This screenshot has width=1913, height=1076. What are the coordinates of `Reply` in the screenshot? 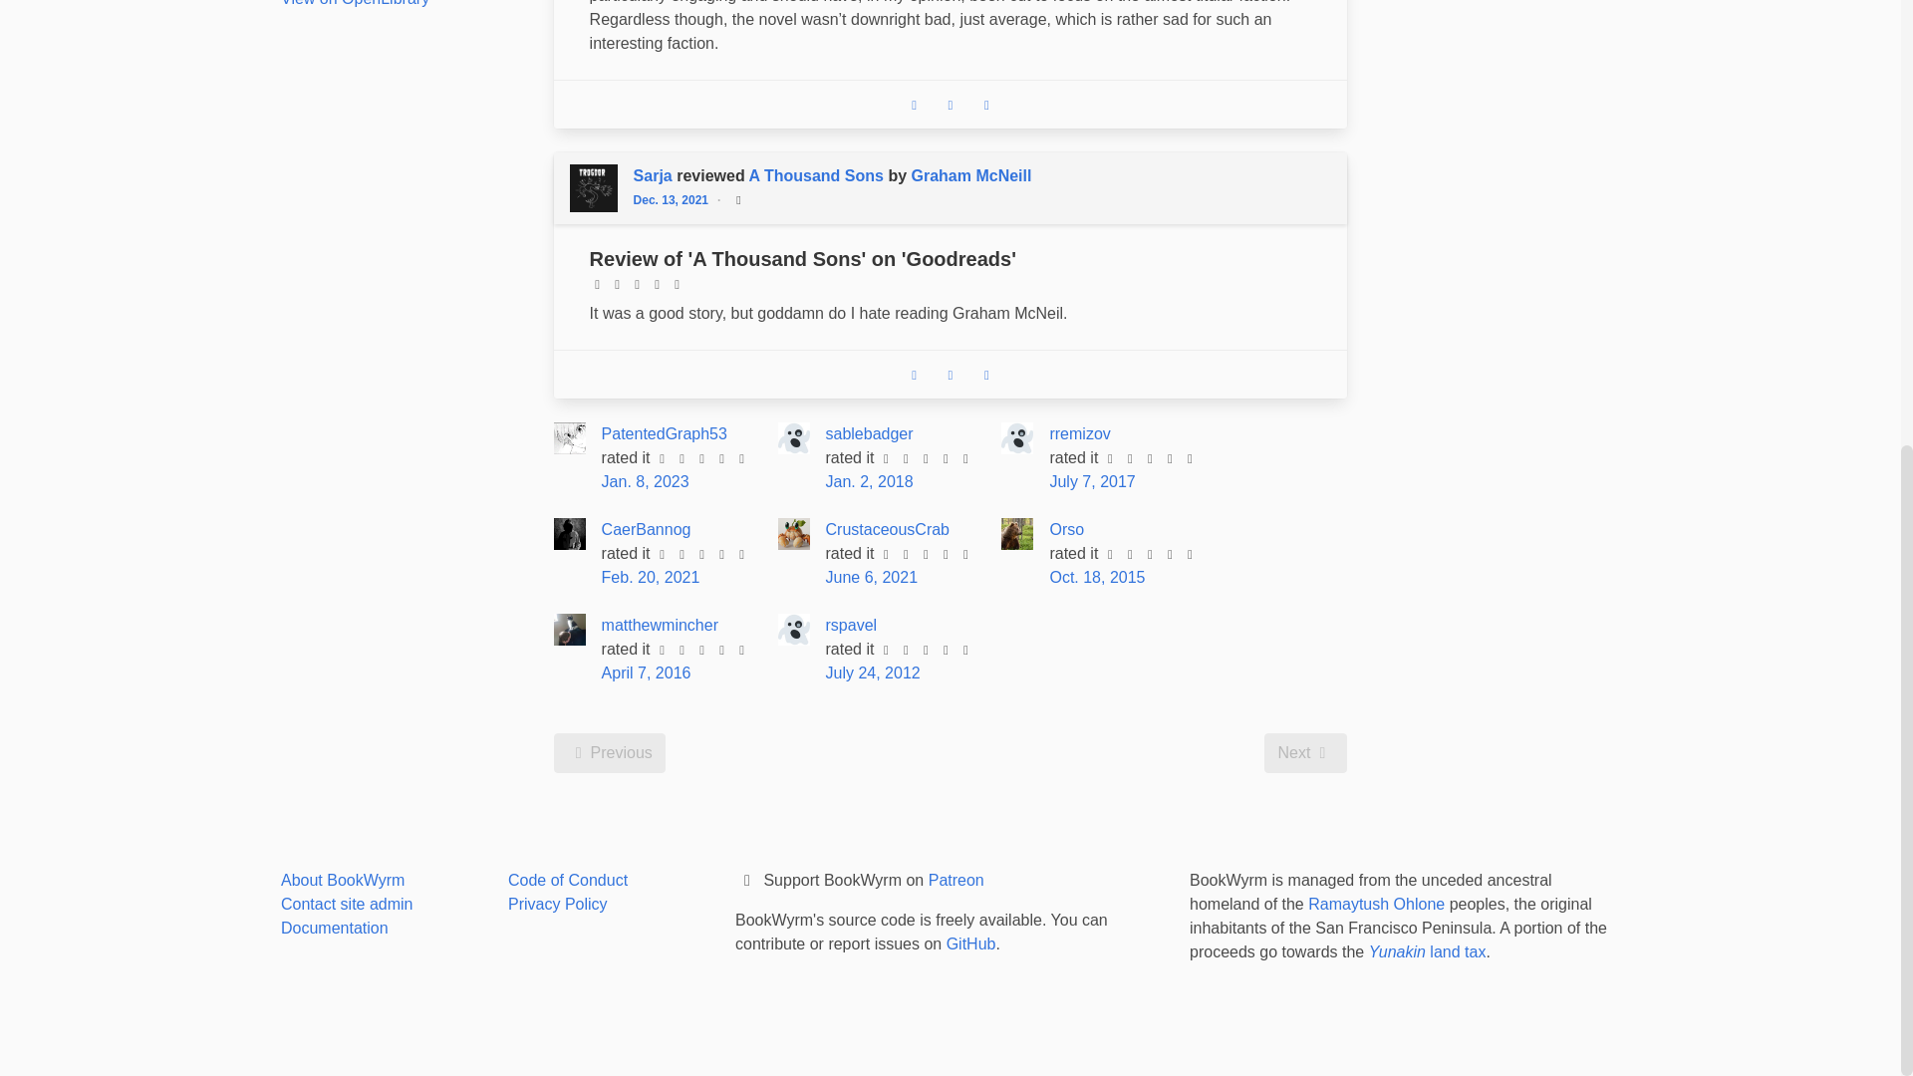 It's located at (915, 375).